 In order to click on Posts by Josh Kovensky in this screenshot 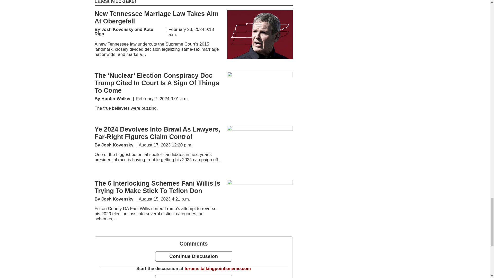, I will do `click(117, 145)`.